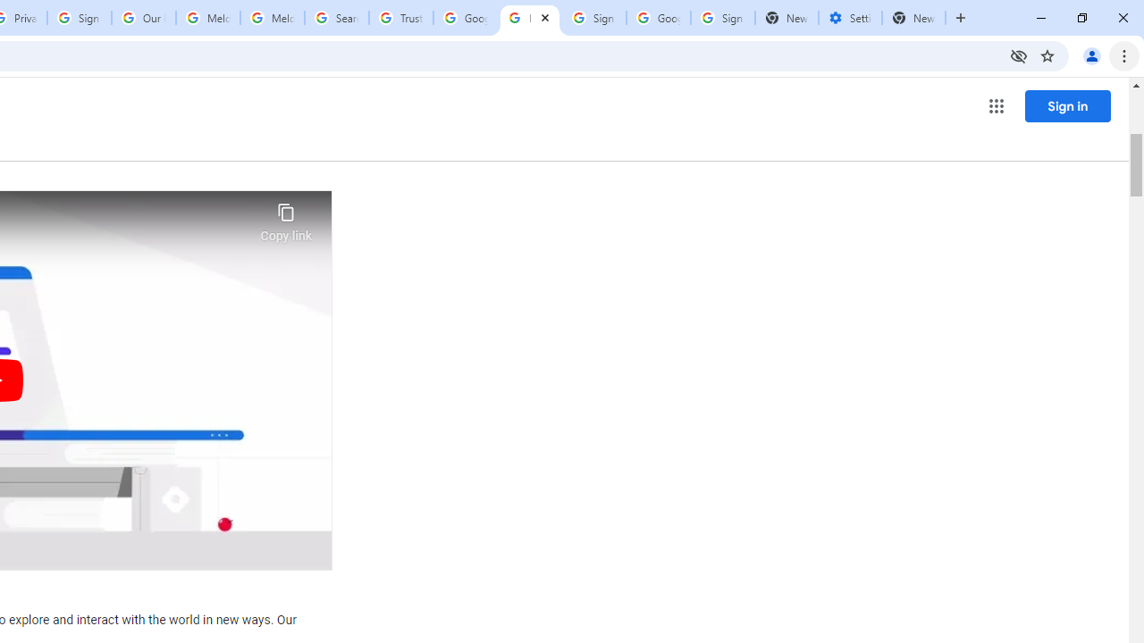 The width and height of the screenshot is (1144, 643). Describe the element at coordinates (850, 18) in the screenshot. I see `Settings - Addresses and more` at that location.